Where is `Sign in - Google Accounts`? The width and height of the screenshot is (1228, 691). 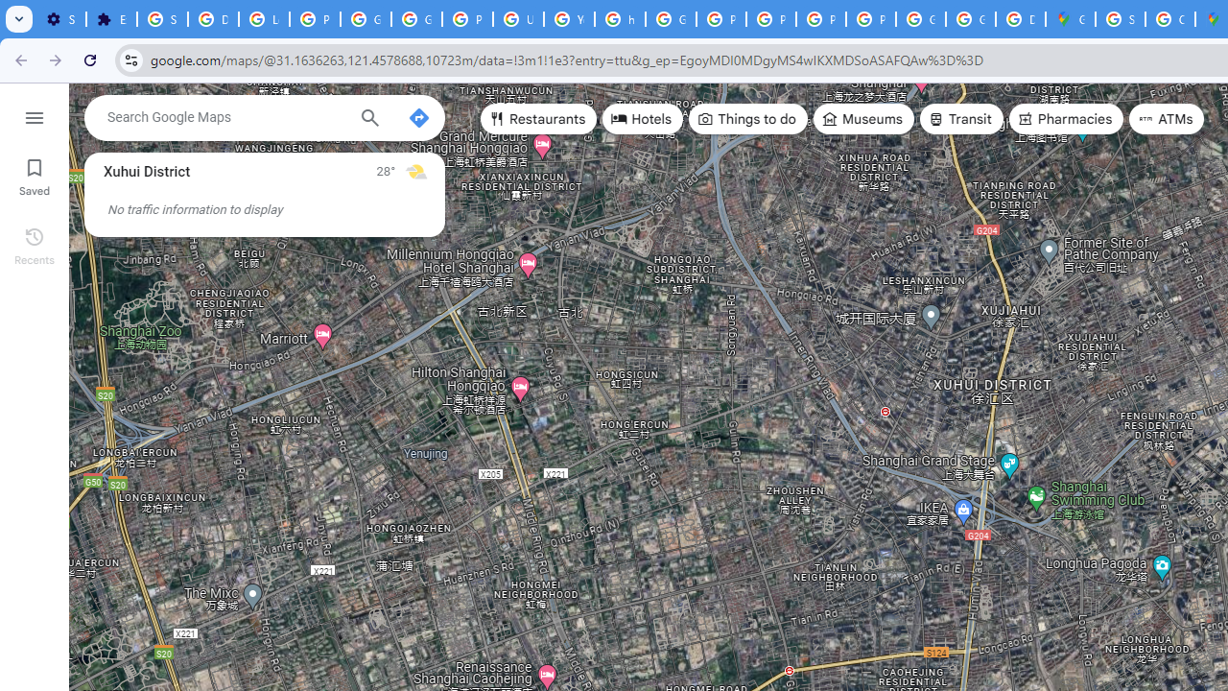
Sign in - Google Accounts is located at coordinates (1121, 19).